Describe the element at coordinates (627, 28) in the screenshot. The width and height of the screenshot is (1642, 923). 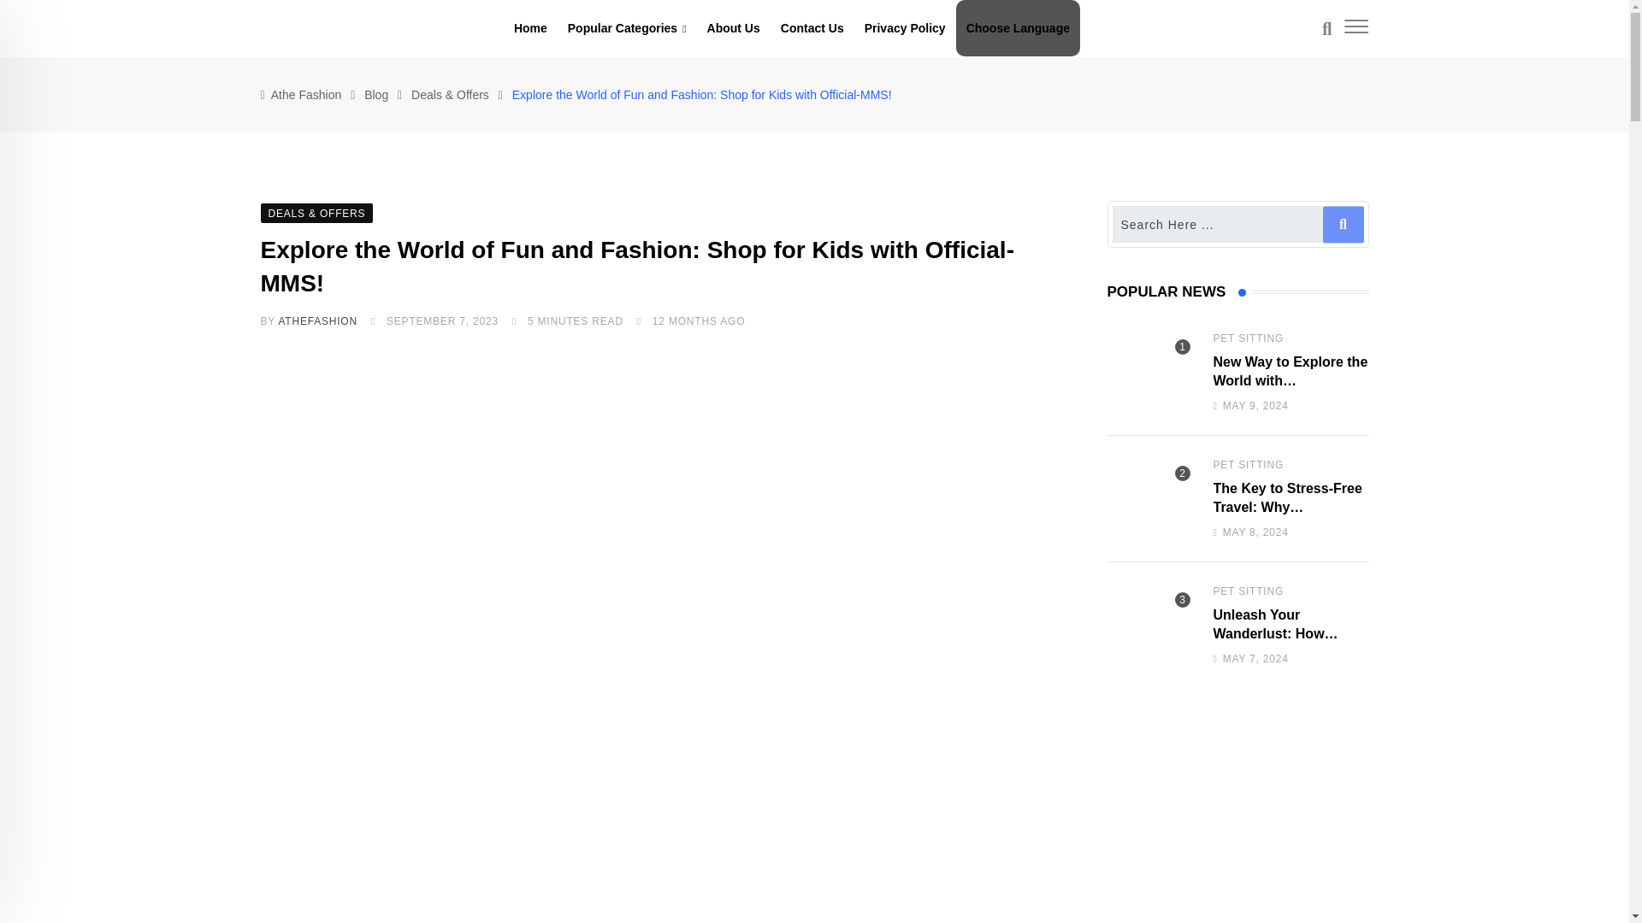
I see `Popular Categories` at that location.